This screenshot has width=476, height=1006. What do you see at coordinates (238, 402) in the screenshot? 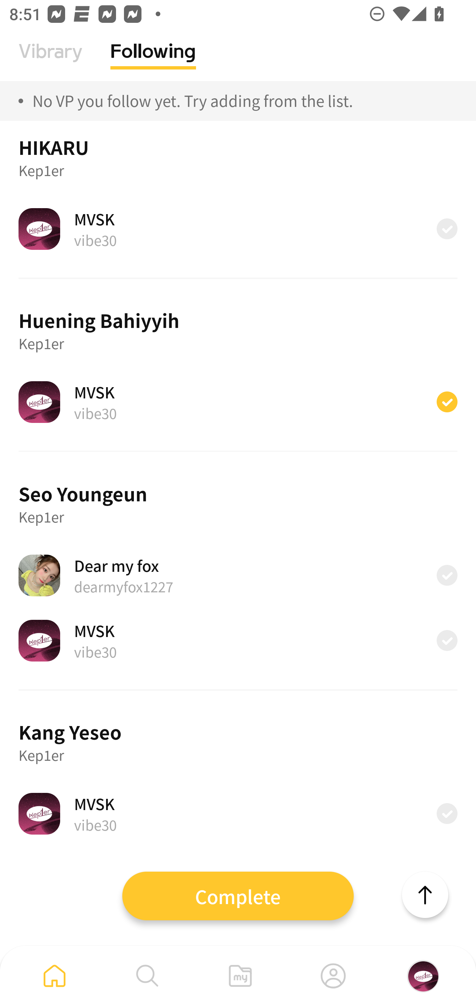
I see `MVSK vibe30` at bounding box center [238, 402].